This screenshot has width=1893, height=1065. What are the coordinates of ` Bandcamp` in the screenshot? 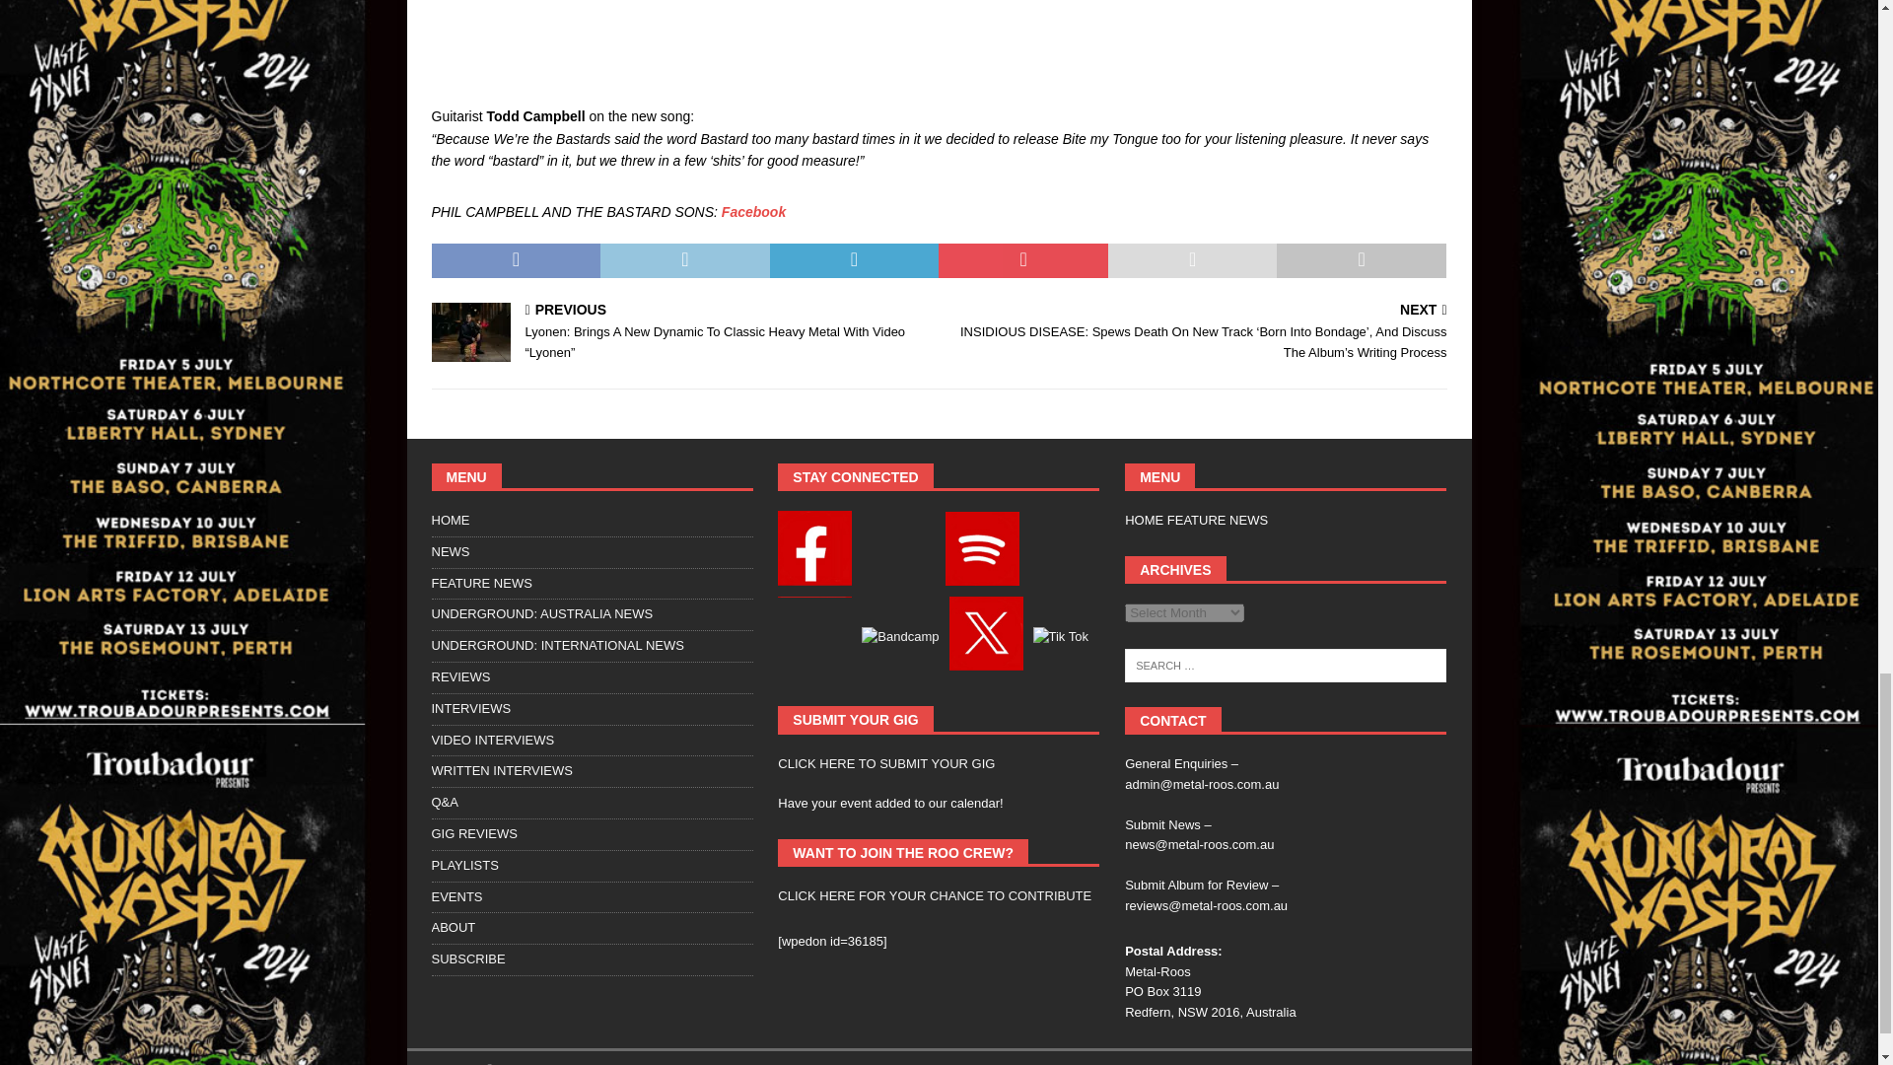 It's located at (899, 637).